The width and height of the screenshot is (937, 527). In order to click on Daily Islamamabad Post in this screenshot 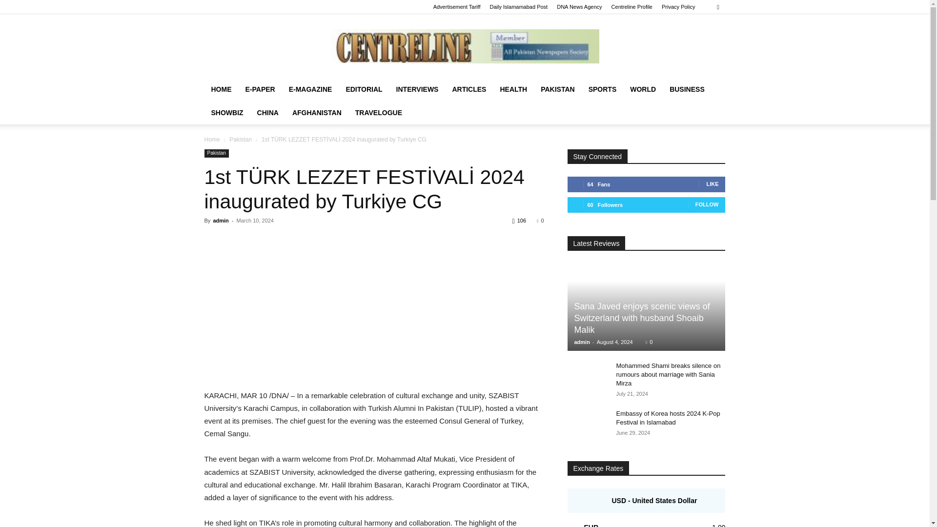, I will do `click(519, 7)`.